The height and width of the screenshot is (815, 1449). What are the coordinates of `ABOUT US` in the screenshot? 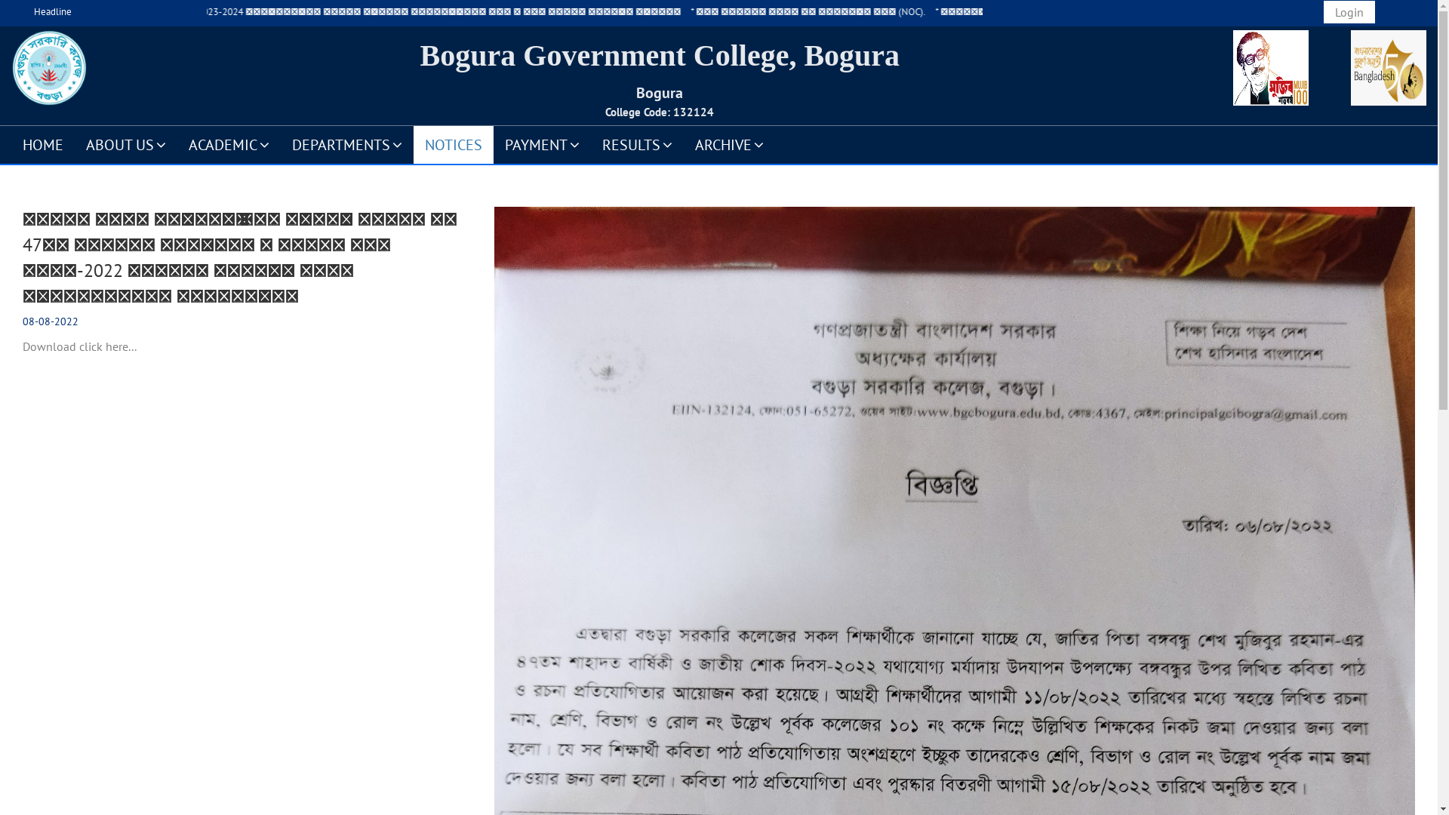 It's located at (126, 144).